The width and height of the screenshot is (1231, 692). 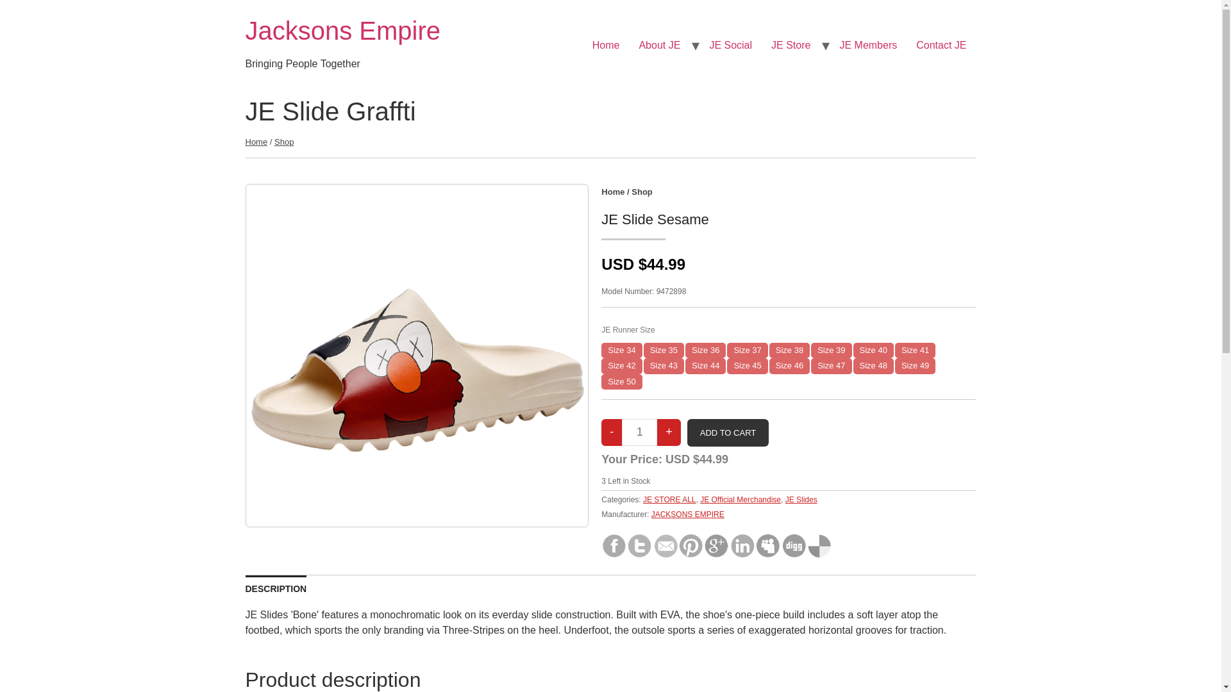 What do you see at coordinates (621, 382) in the screenshot?
I see `Size 50` at bounding box center [621, 382].